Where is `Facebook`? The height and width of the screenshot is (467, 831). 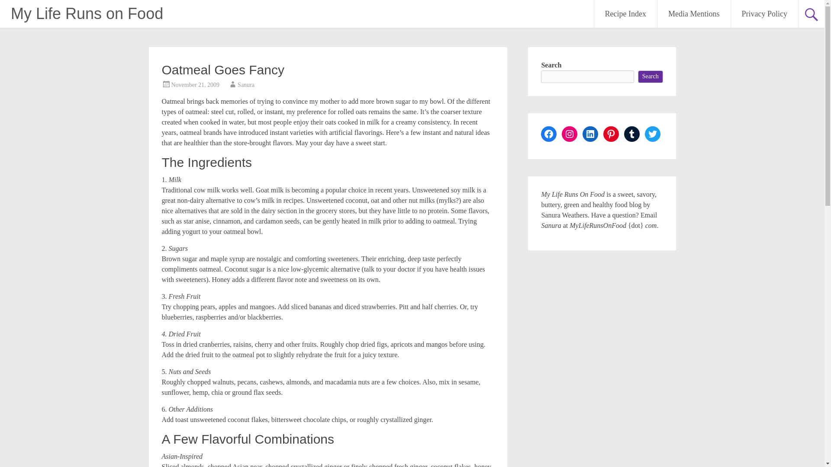 Facebook is located at coordinates (549, 134).